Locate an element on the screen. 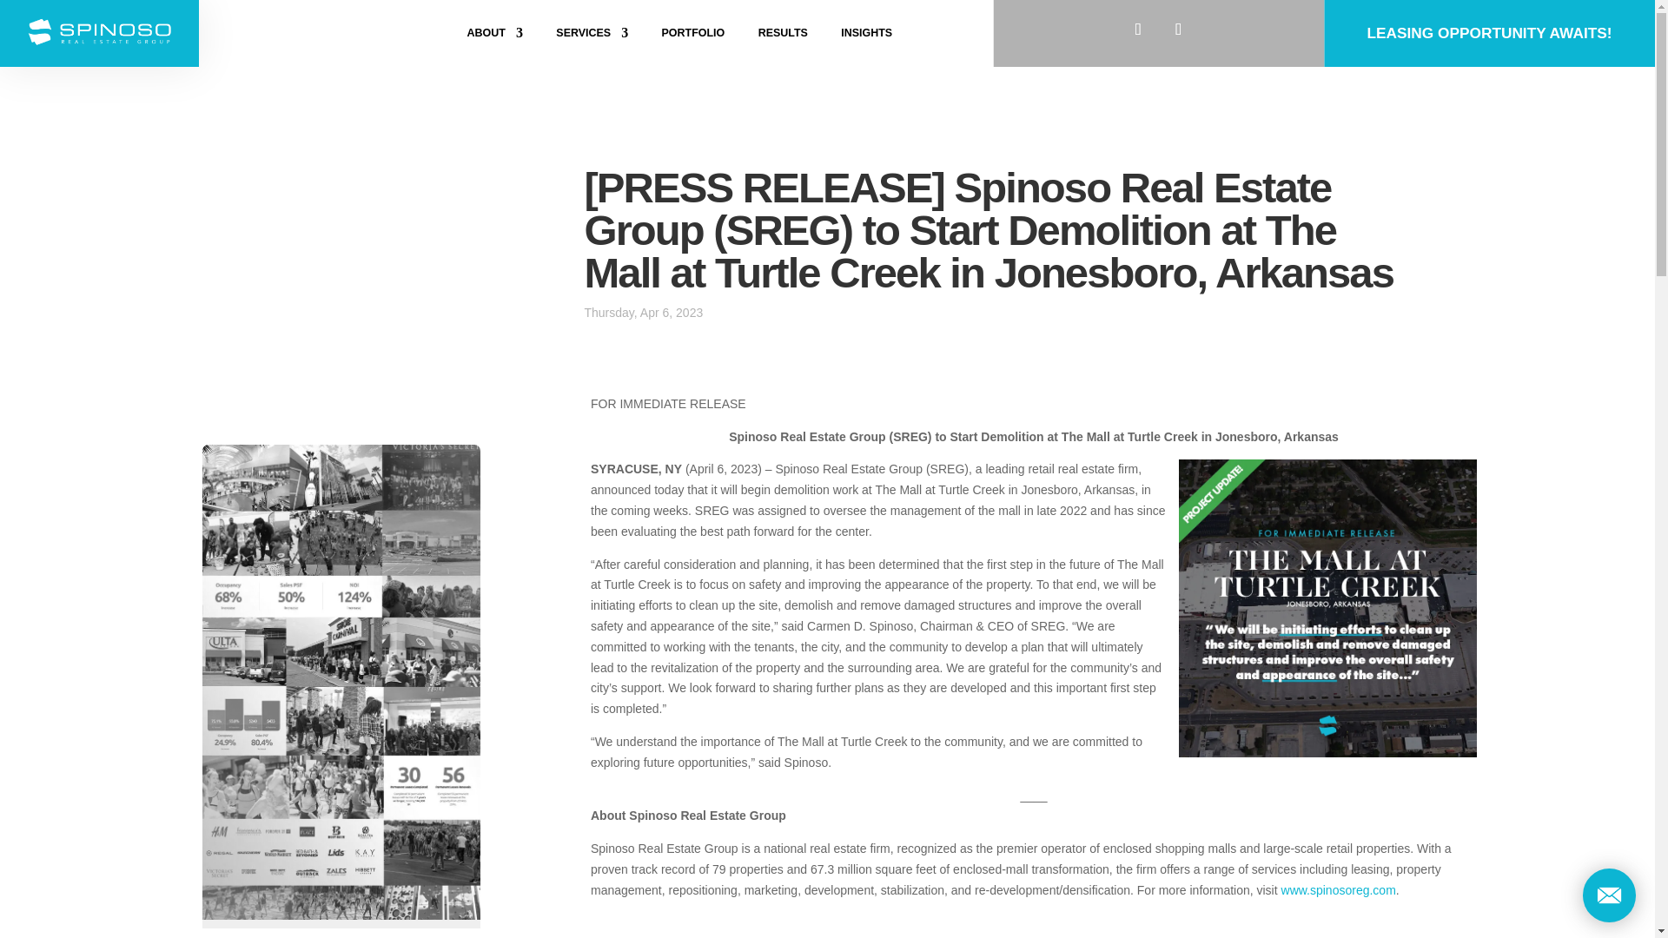  ABOUT is located at coordinates (495, 36).